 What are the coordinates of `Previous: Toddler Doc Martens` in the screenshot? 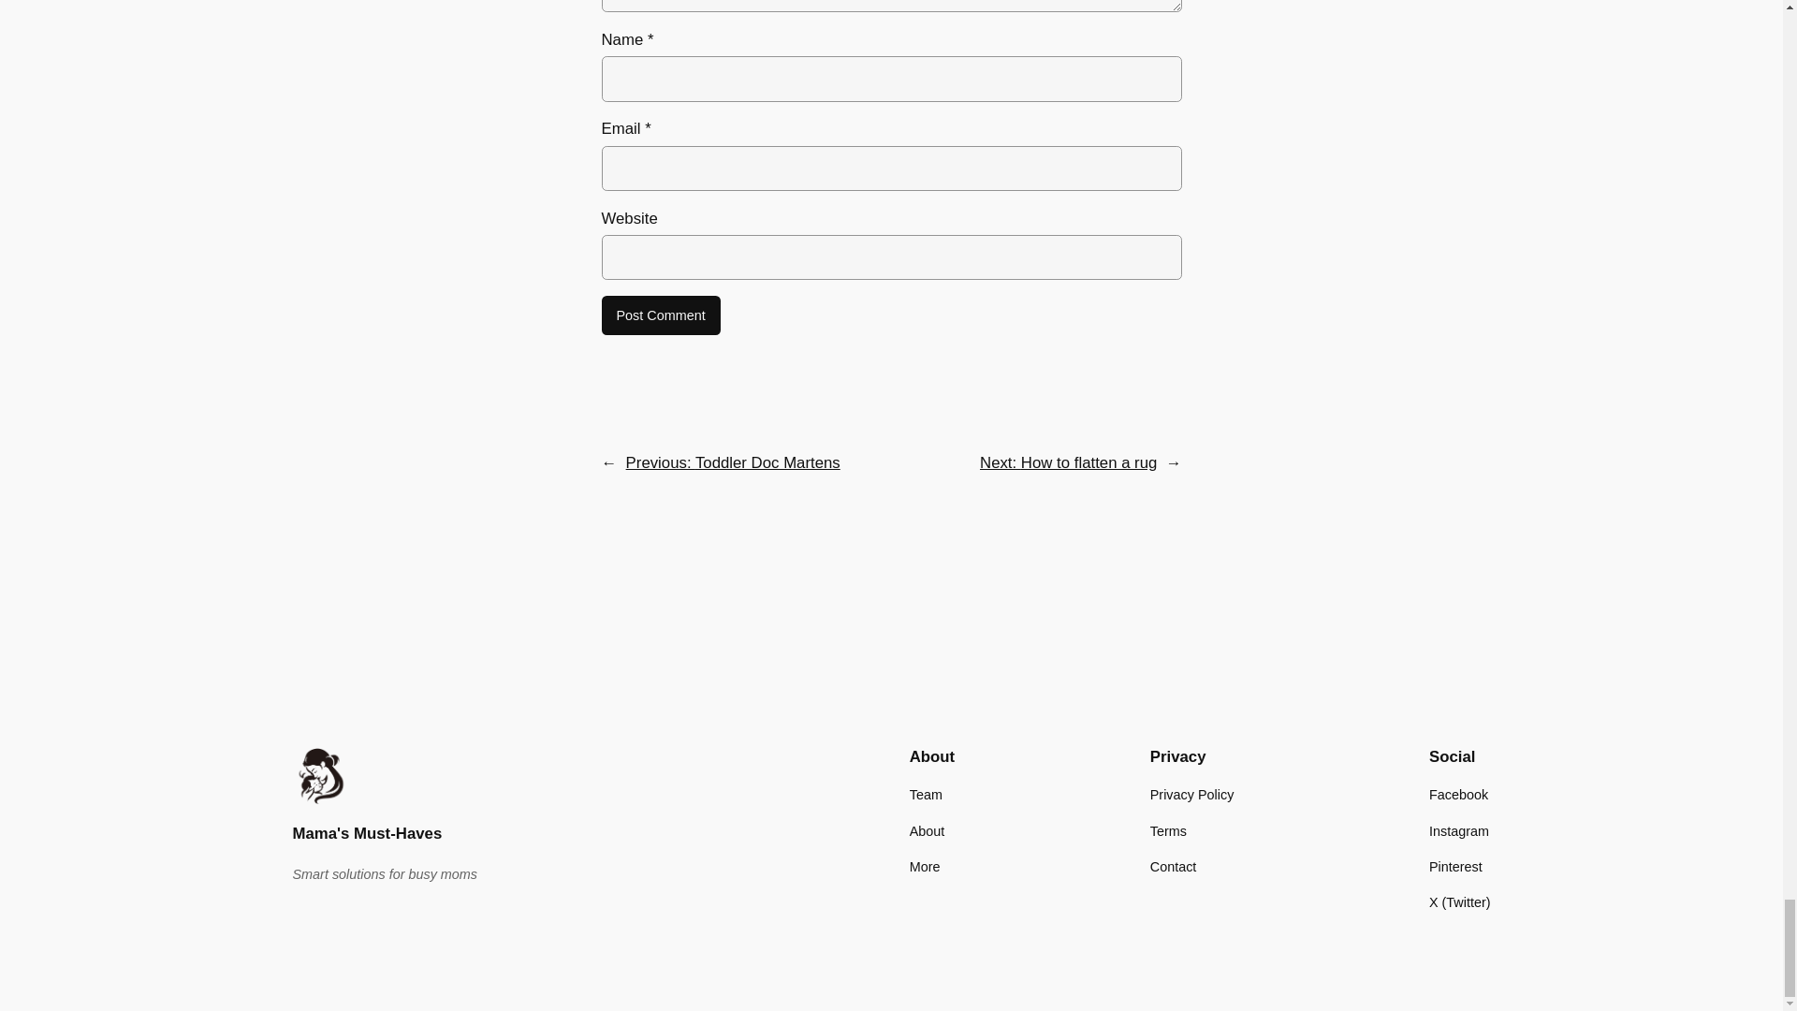 It's located at (733, 462).